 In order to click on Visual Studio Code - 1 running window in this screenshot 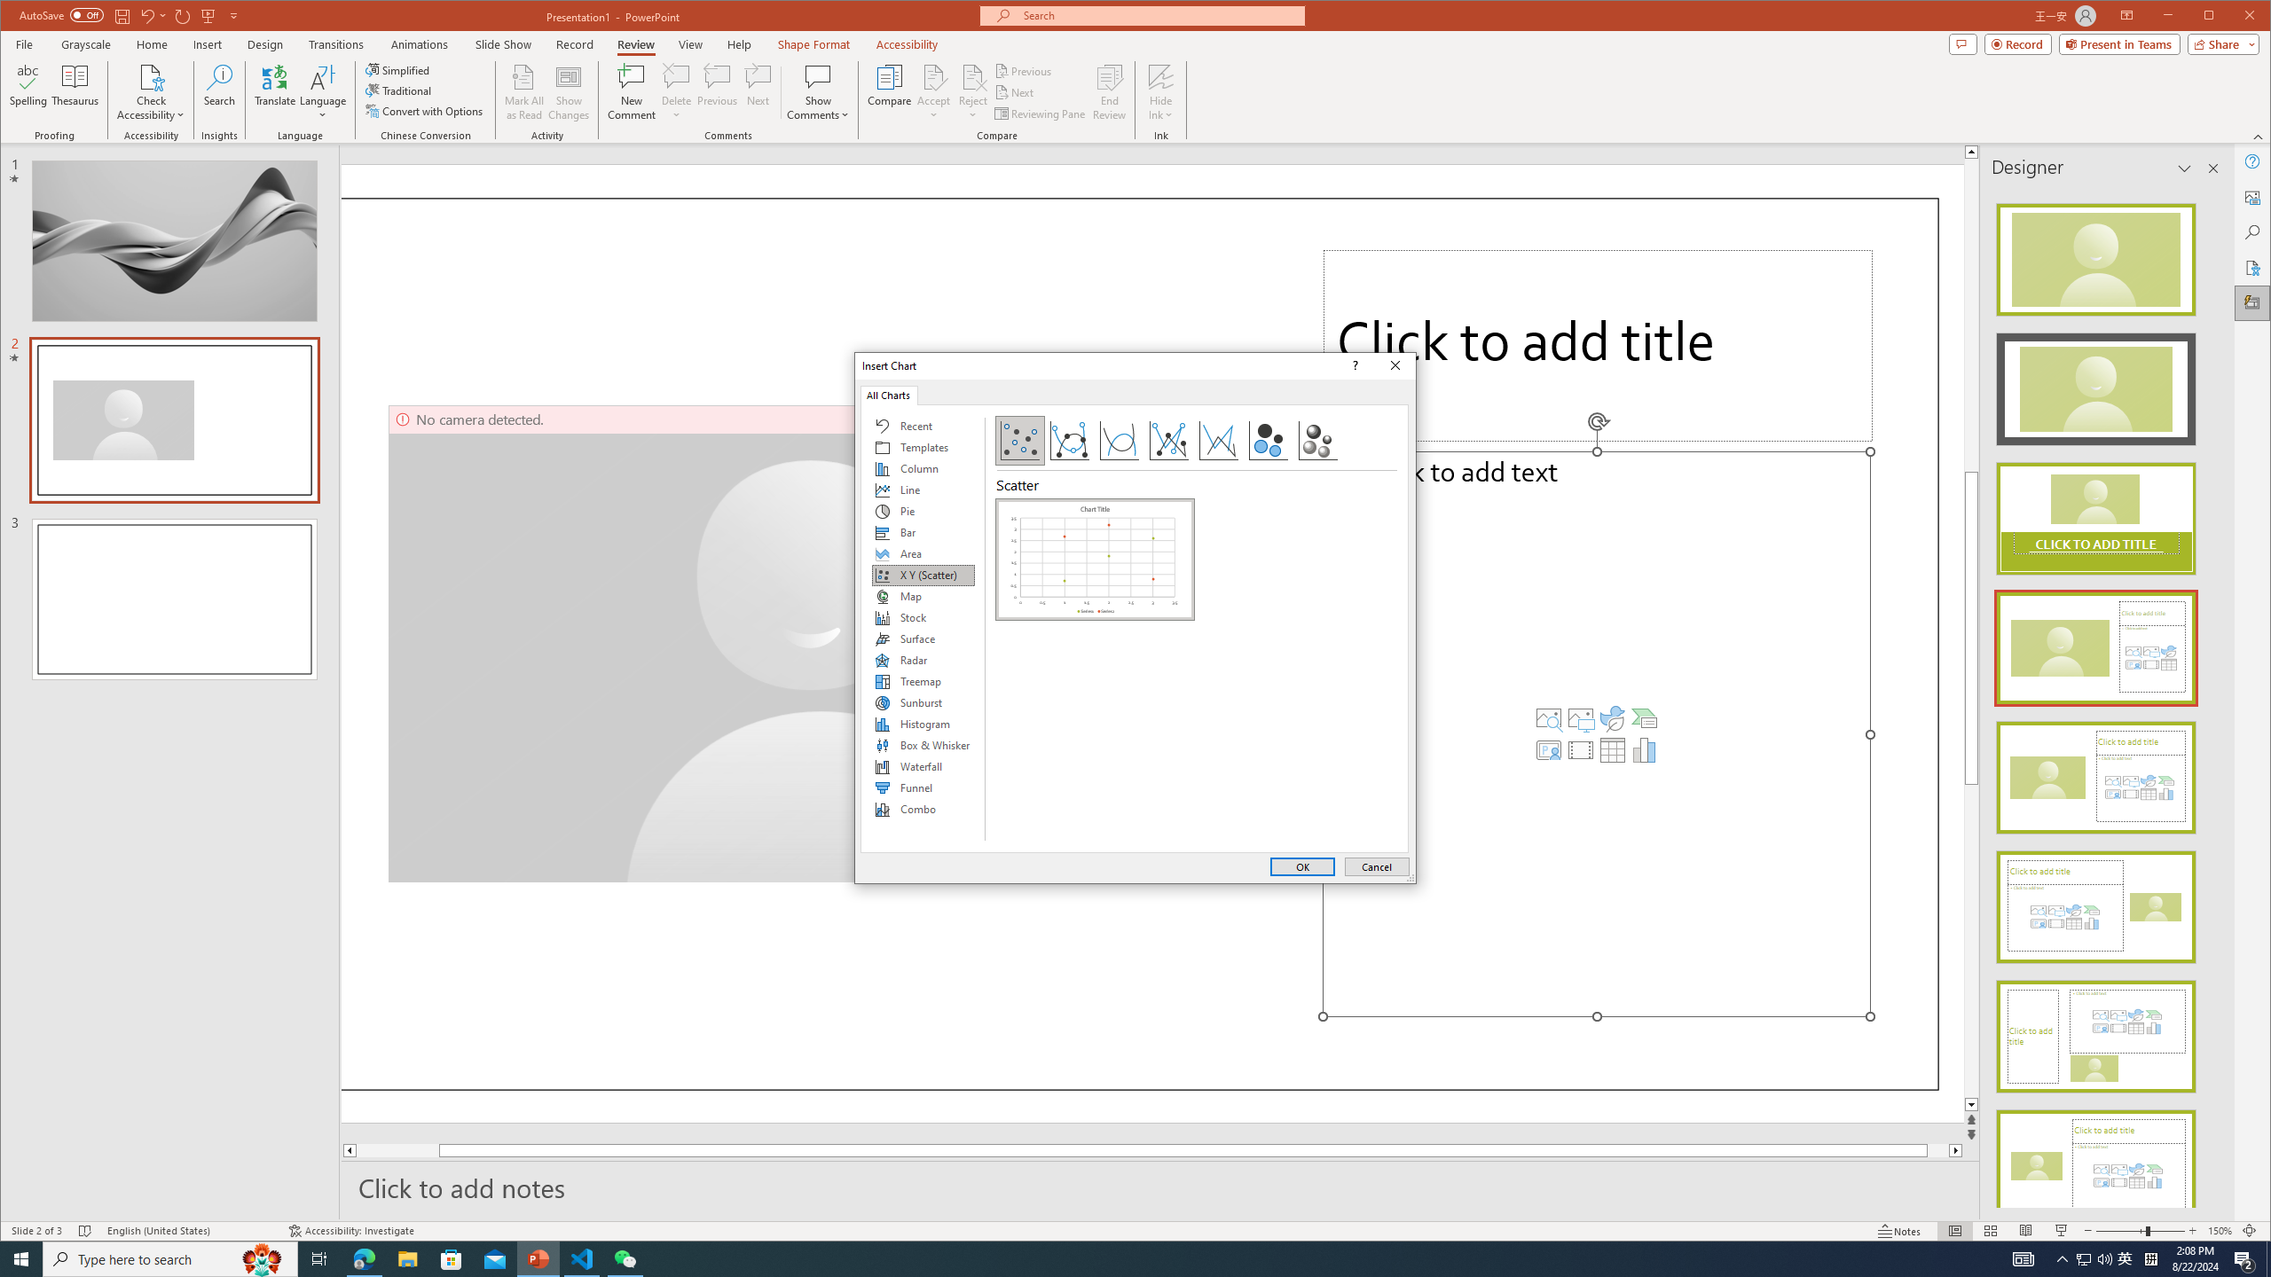, I will do `click(582, 1259)`.